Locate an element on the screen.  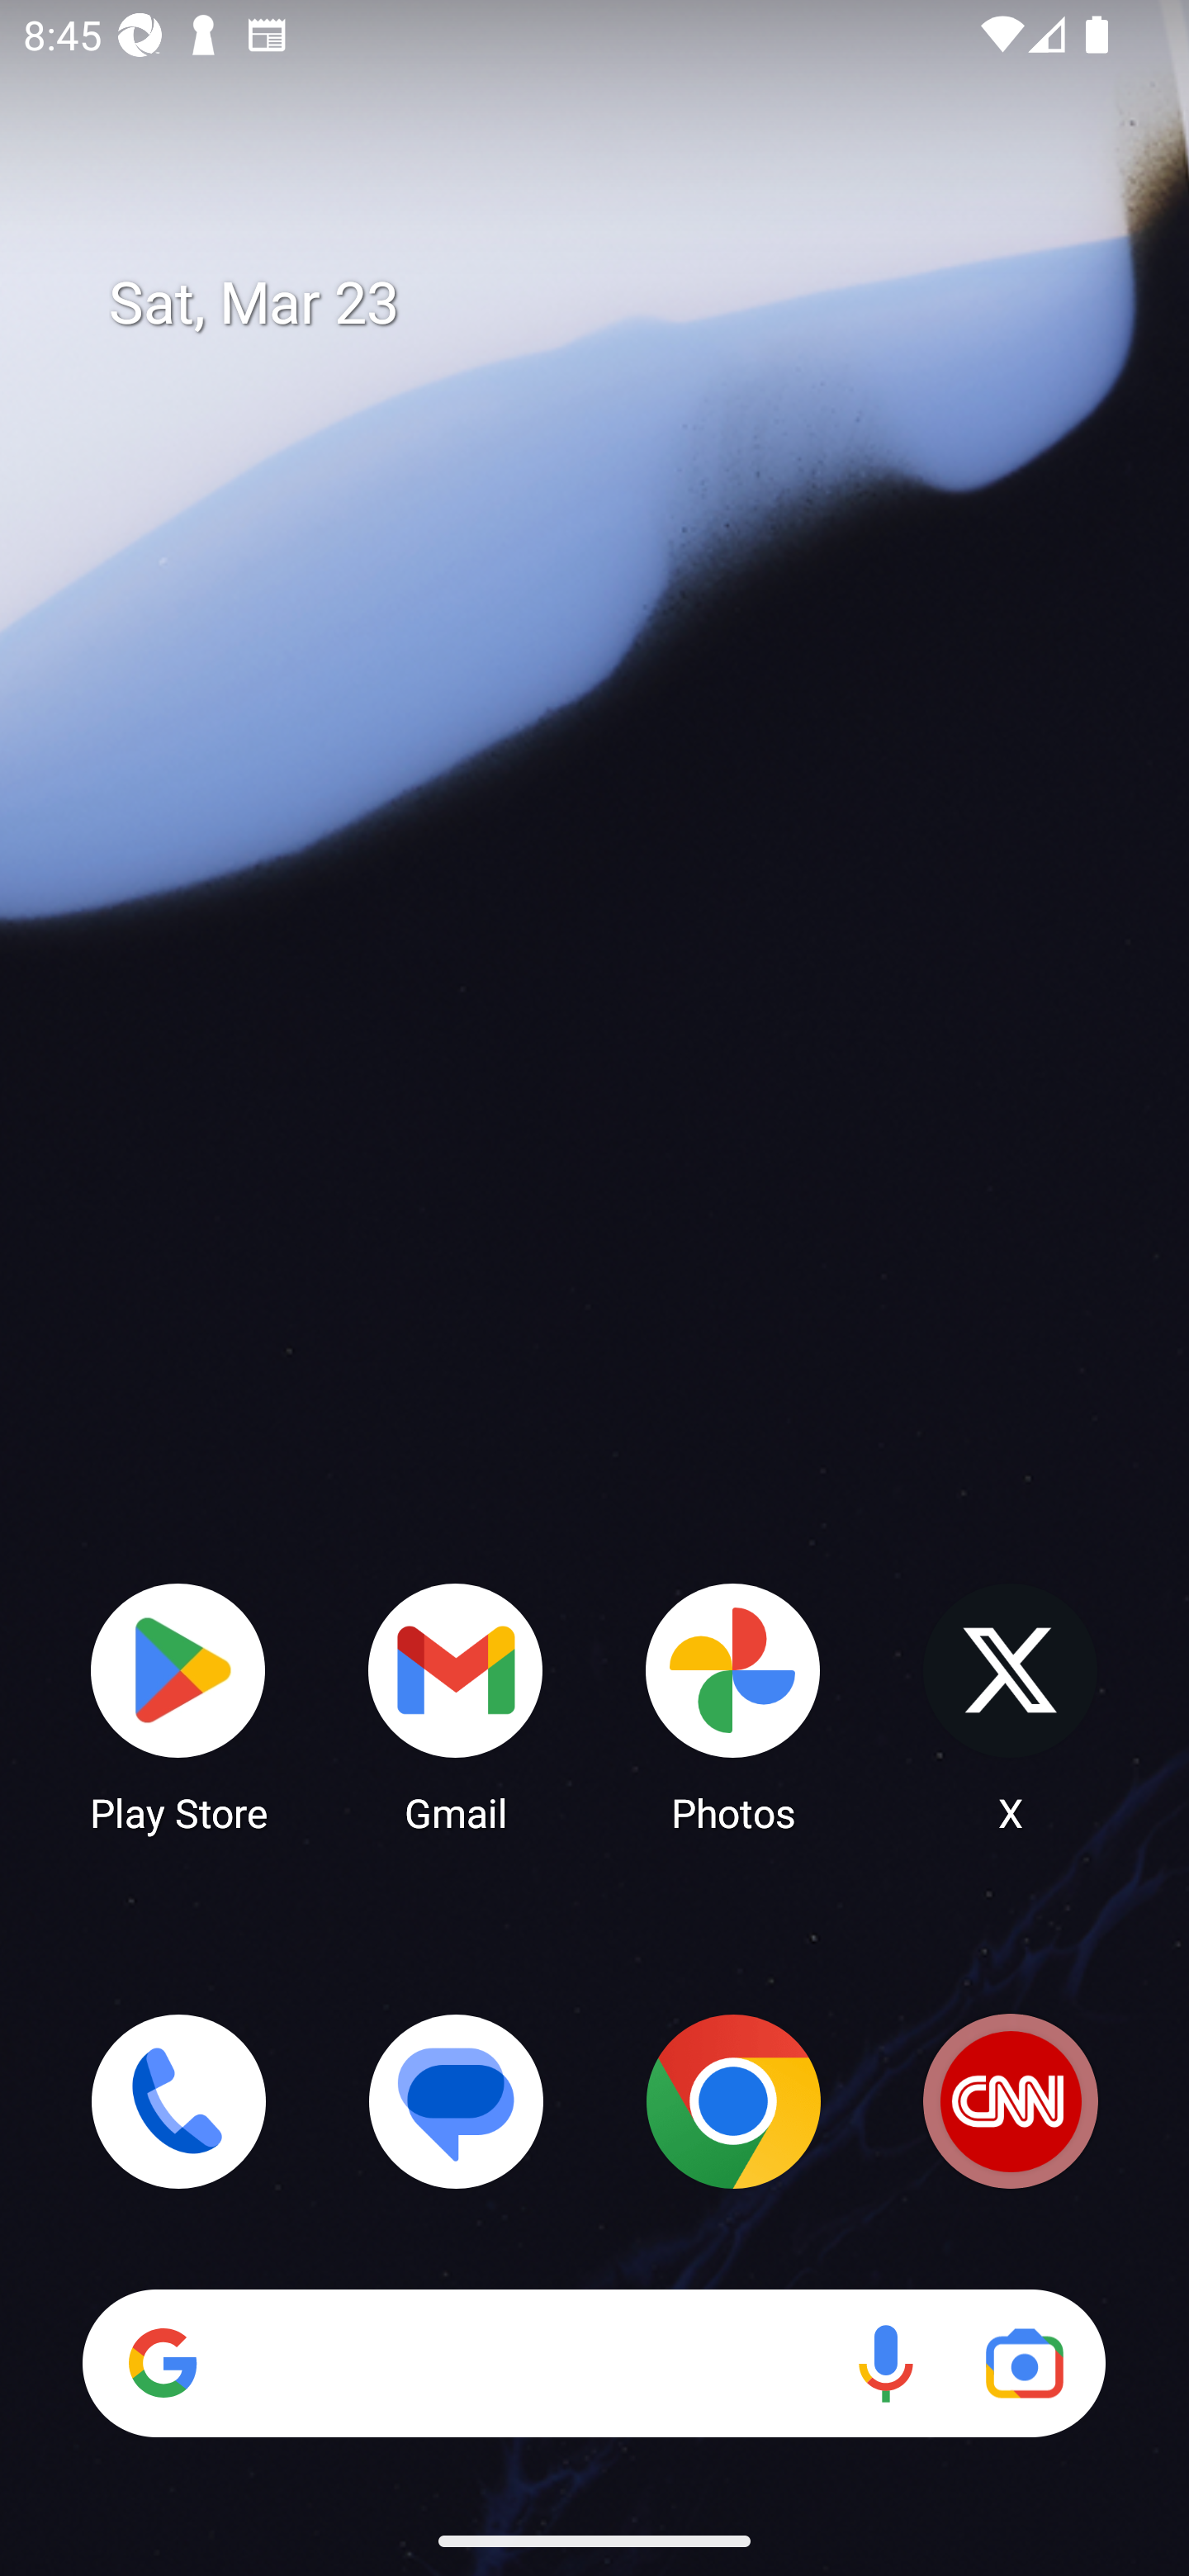
Play Store is located at coordinates (178, 1706).